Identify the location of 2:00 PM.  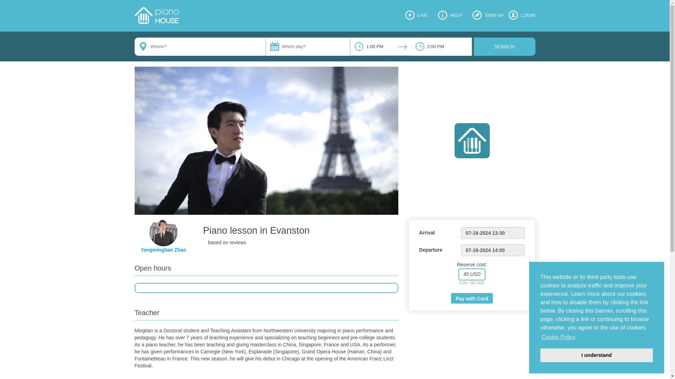
(441, 46).